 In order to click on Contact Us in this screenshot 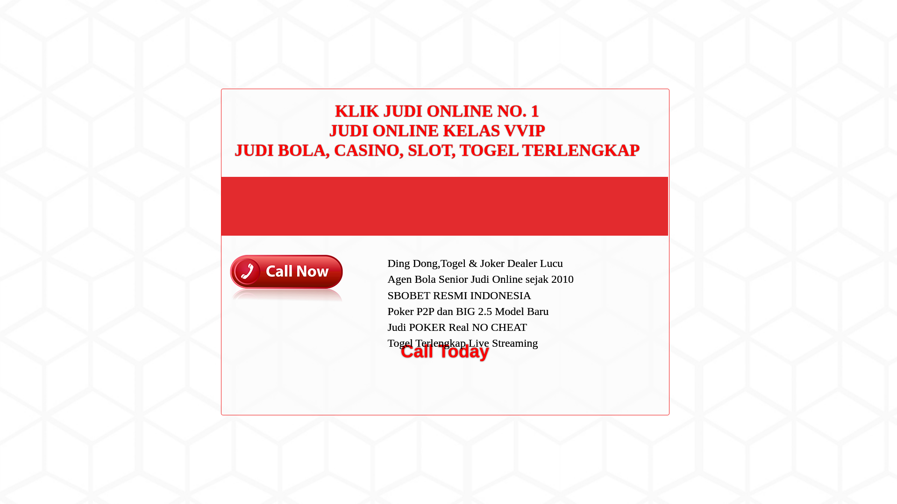, I will do `click(611, 159)`.